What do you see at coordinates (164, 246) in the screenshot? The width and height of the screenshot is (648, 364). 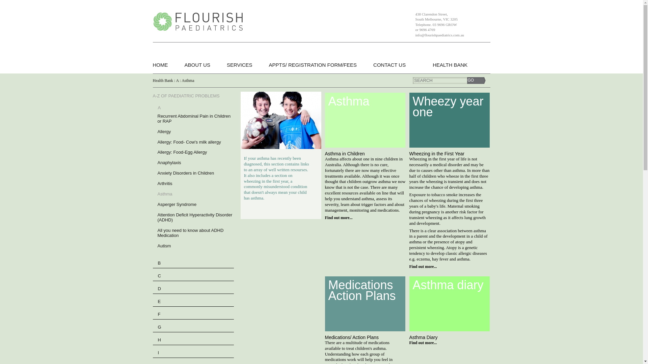 I see `Autism` at bounding box center [164, 246].